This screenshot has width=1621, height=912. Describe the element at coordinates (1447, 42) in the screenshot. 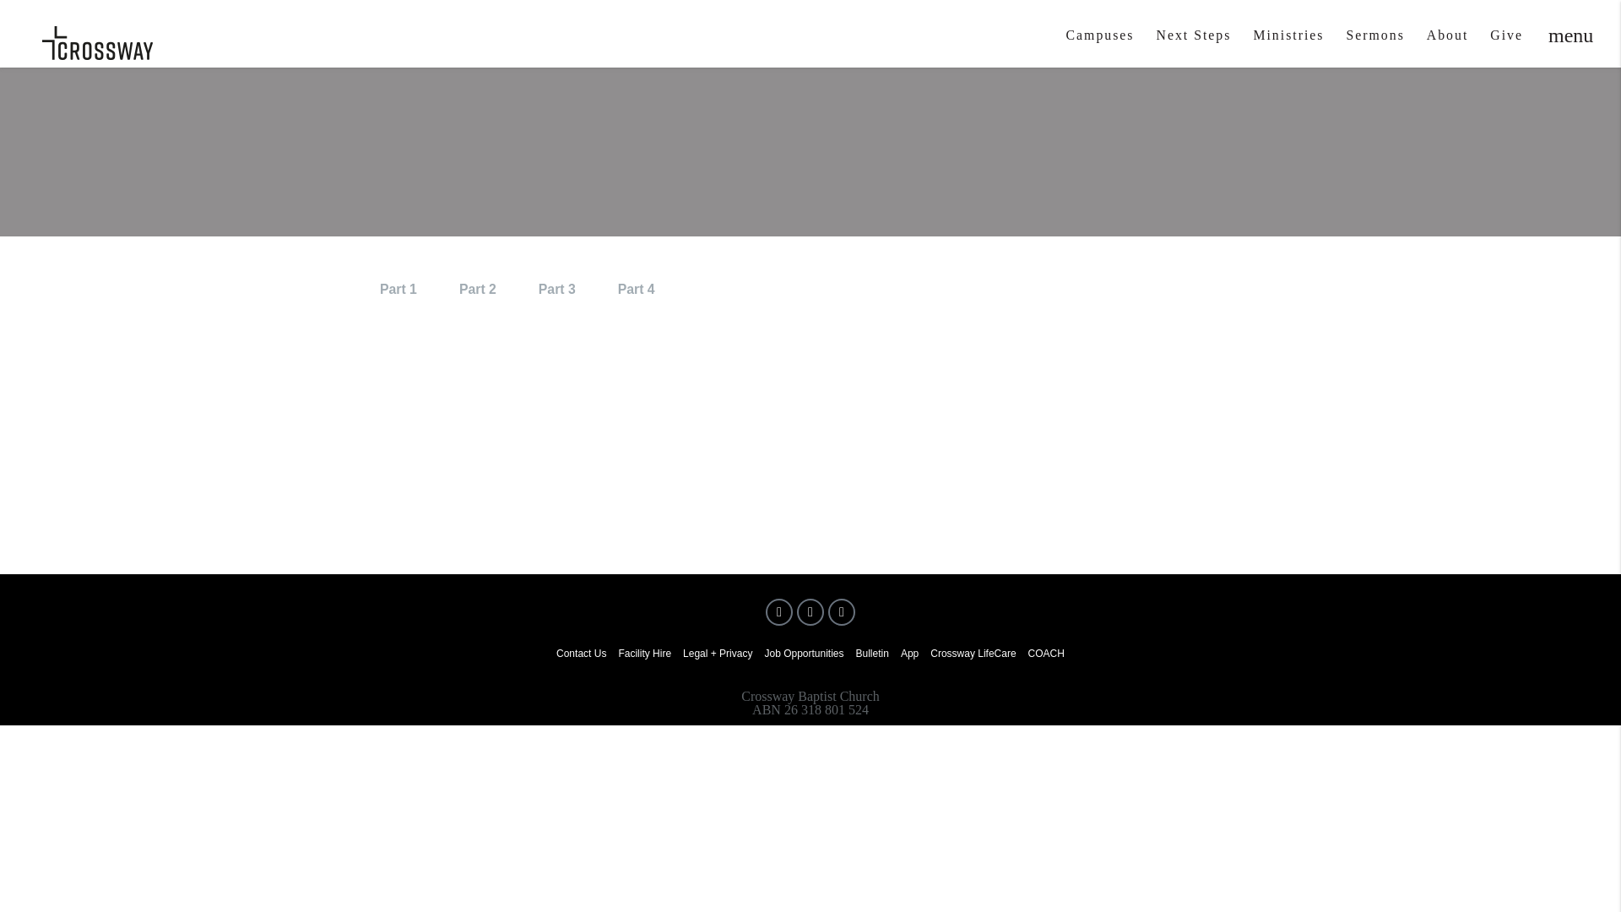

I see `About` at that location.